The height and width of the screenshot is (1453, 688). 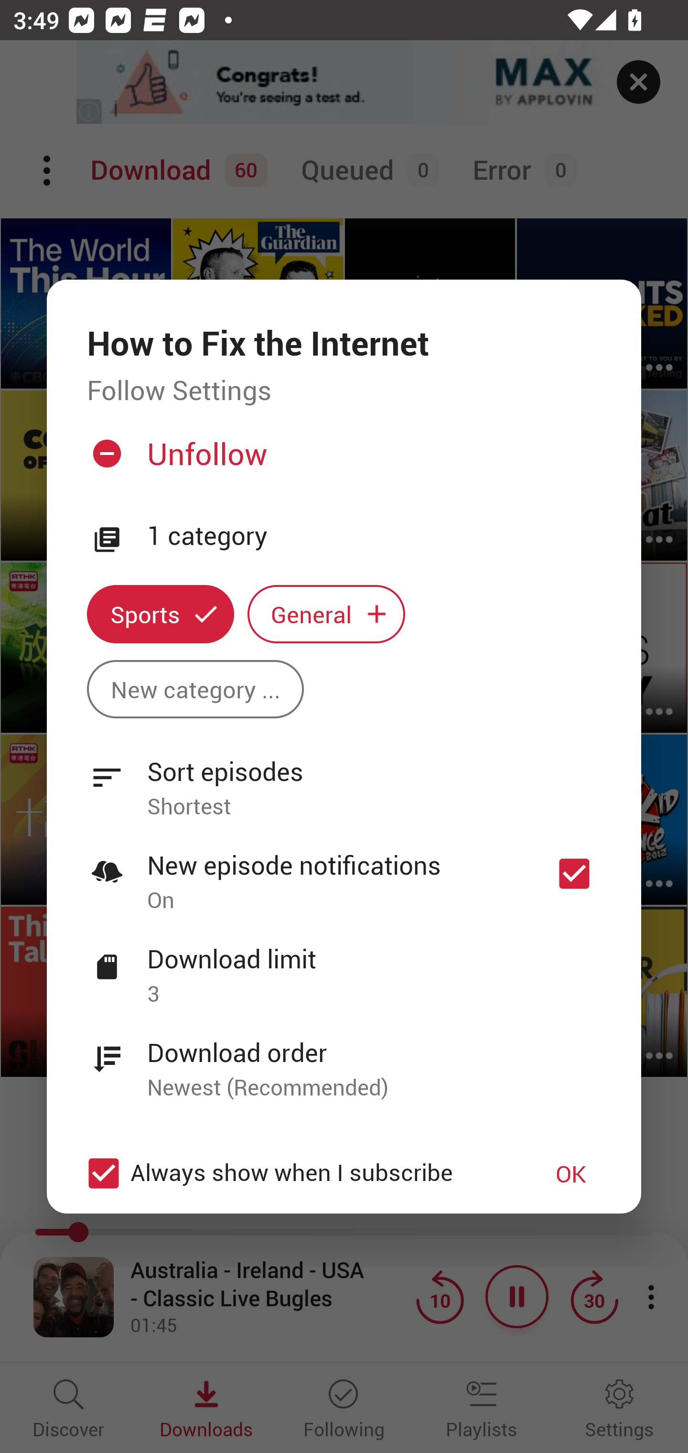 I want to click on Sort episodes Shortest, so click(x=344, y=779).